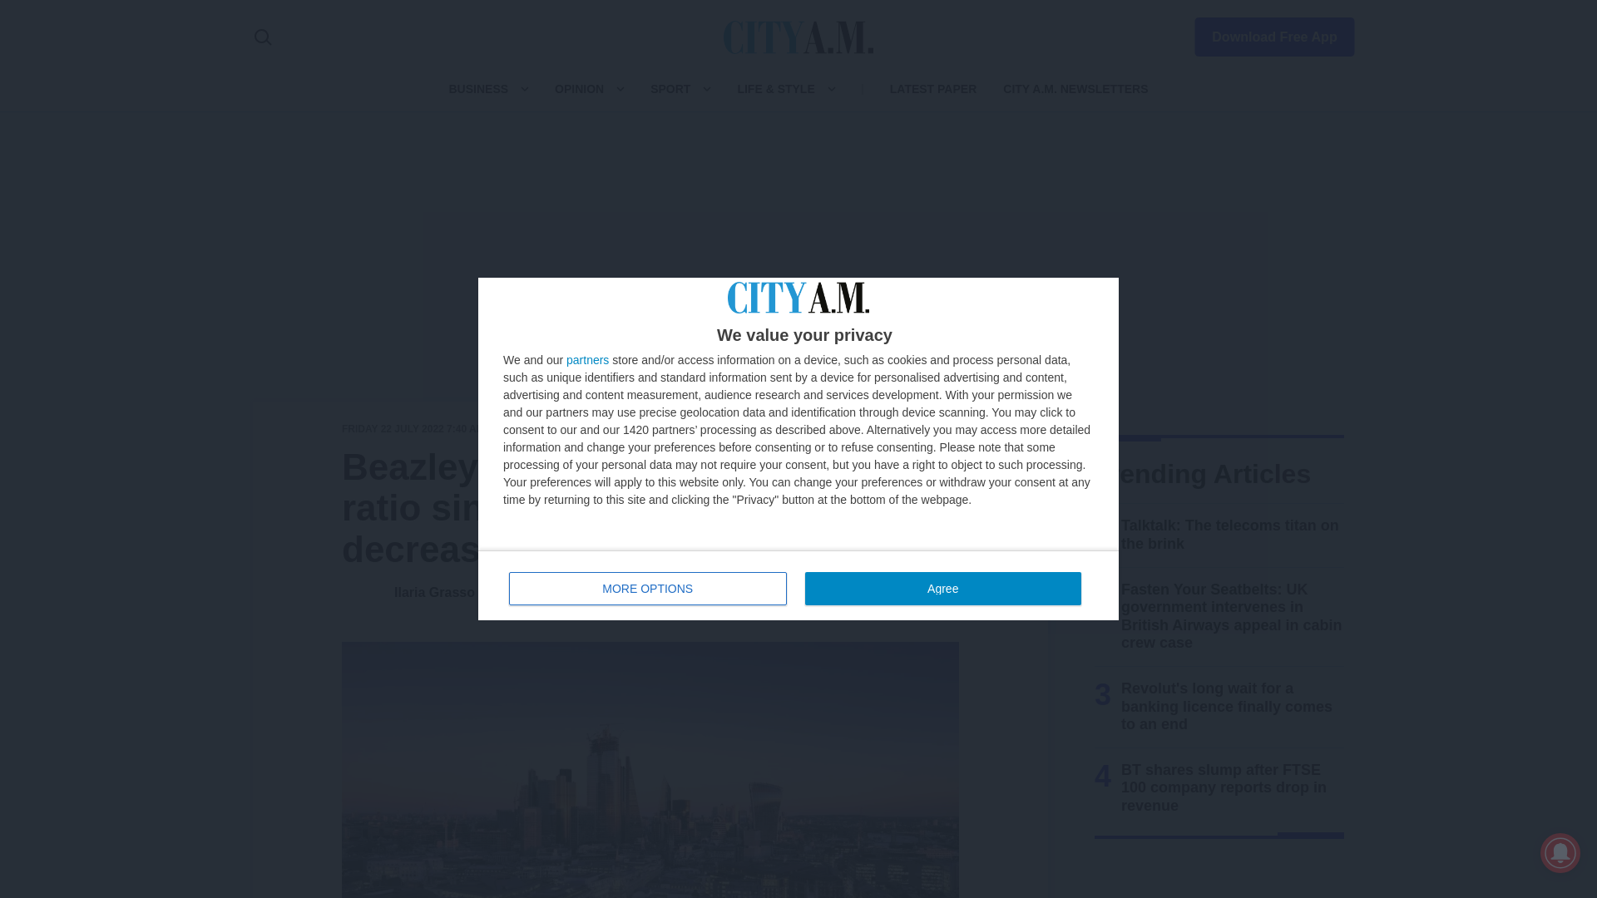 The width and height of the screenshot is (1597, 898). I want to click on OPINION, so click(798, 585).